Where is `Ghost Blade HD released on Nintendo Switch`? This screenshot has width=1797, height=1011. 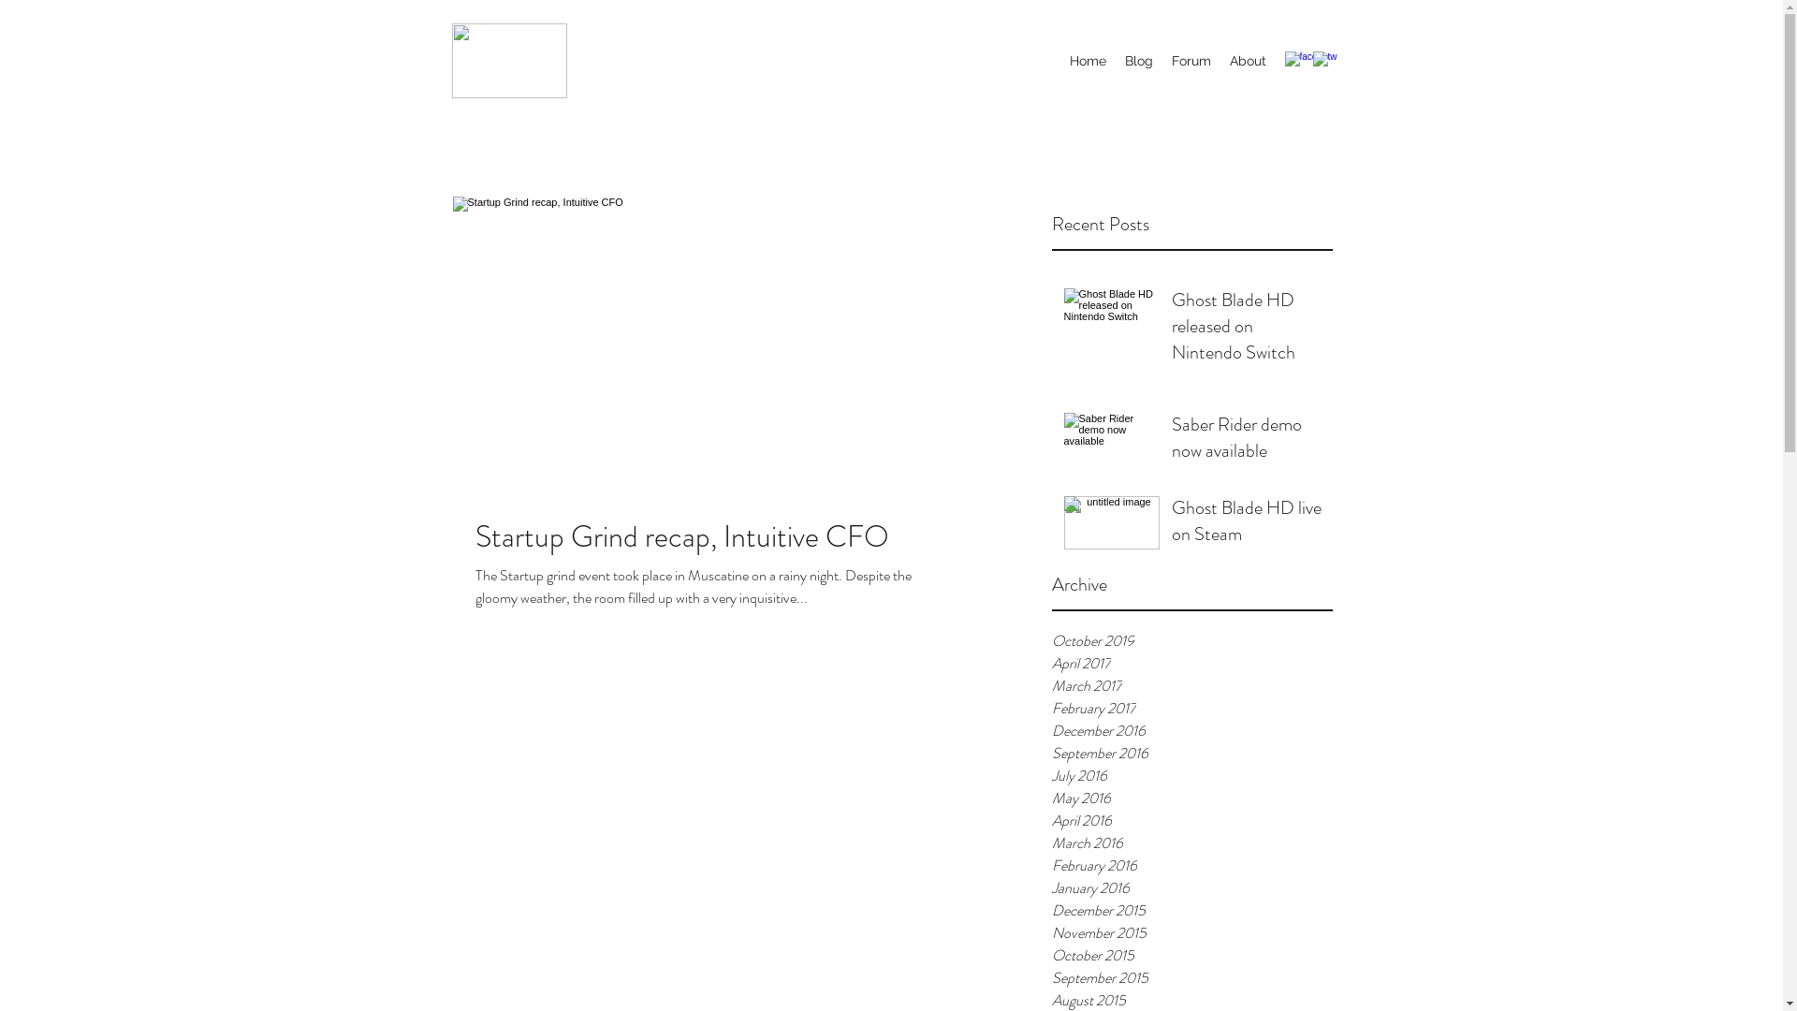
Ghost Blade HD released on Nintendo Switch is located at coordinates (1247, 330).